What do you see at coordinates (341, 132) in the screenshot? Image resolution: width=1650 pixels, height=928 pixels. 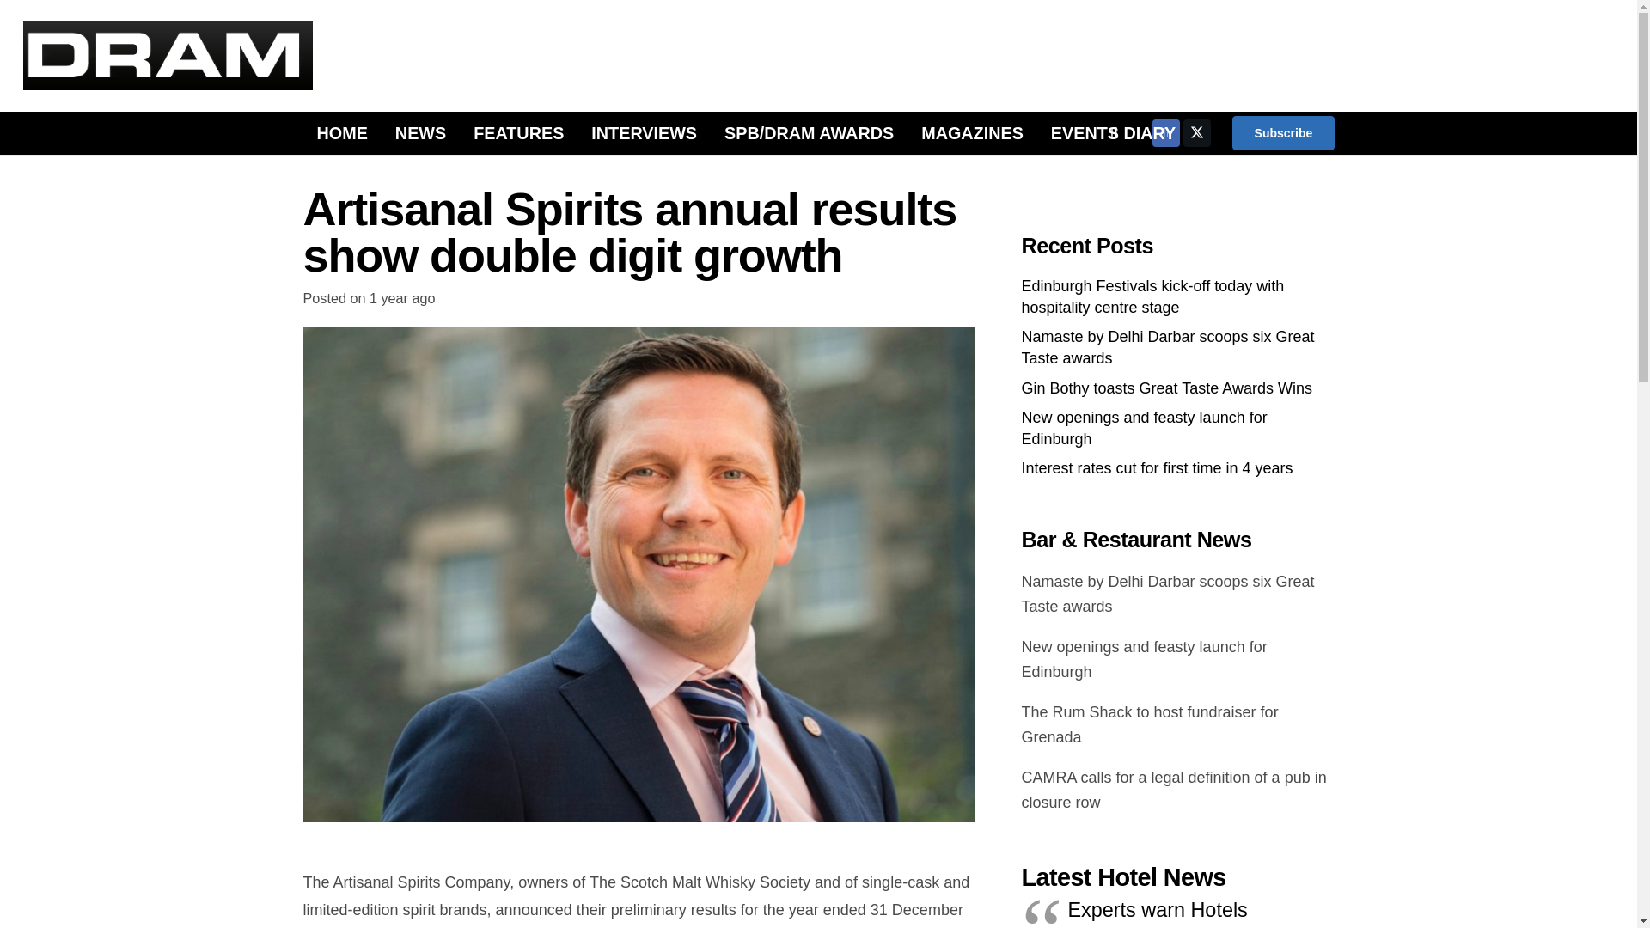 I see `HOME` at bounding box center [341, 132].